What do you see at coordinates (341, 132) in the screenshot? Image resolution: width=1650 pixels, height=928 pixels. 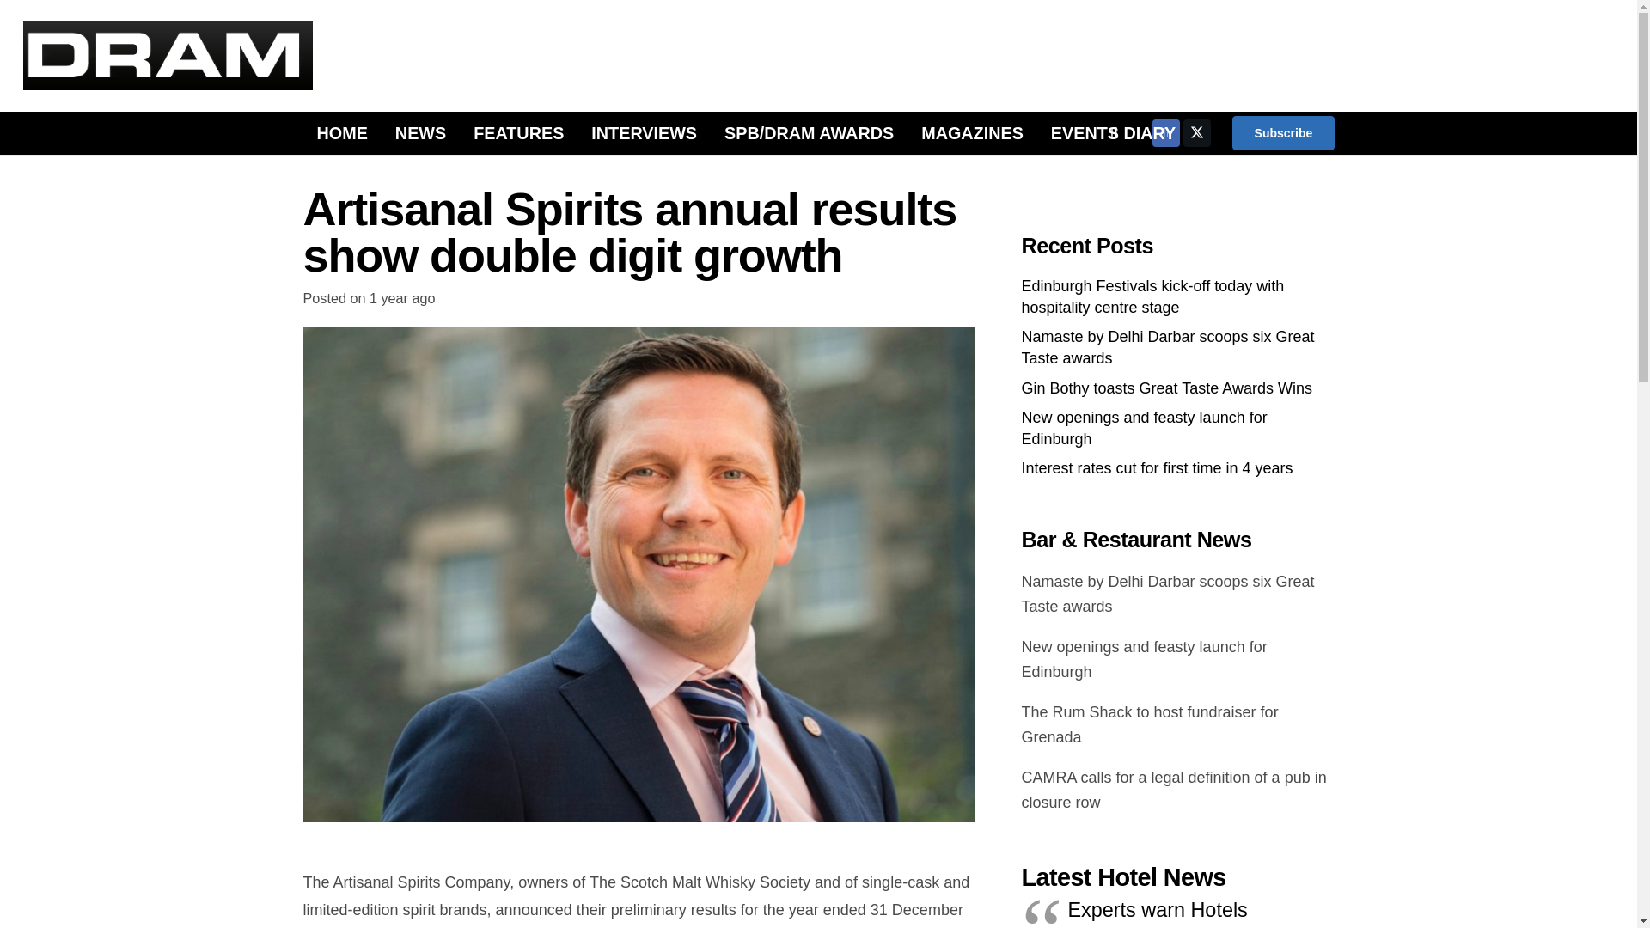 I see `HOME` at bounding box center [341, 132].